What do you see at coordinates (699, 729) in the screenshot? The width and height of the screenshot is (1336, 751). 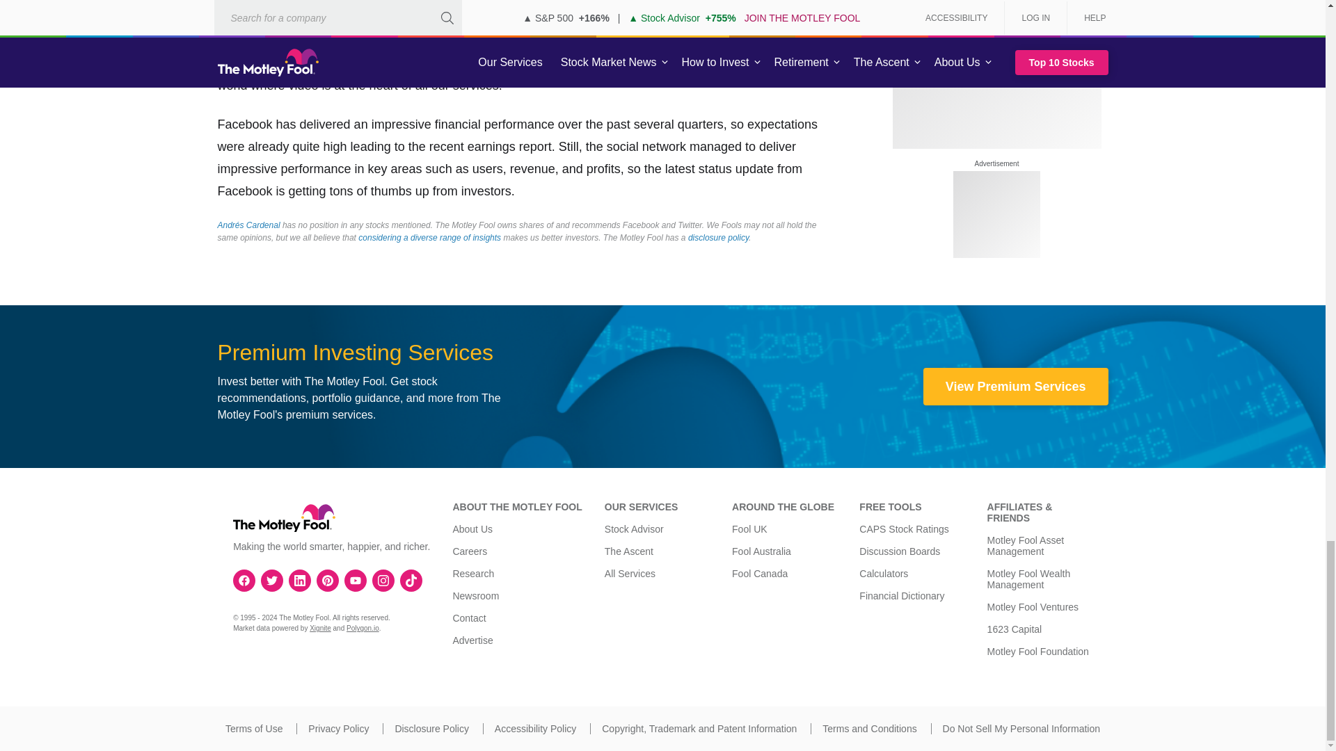 I see `Copyright, Trademark and Patent Information` at bounding box center [699, 729].